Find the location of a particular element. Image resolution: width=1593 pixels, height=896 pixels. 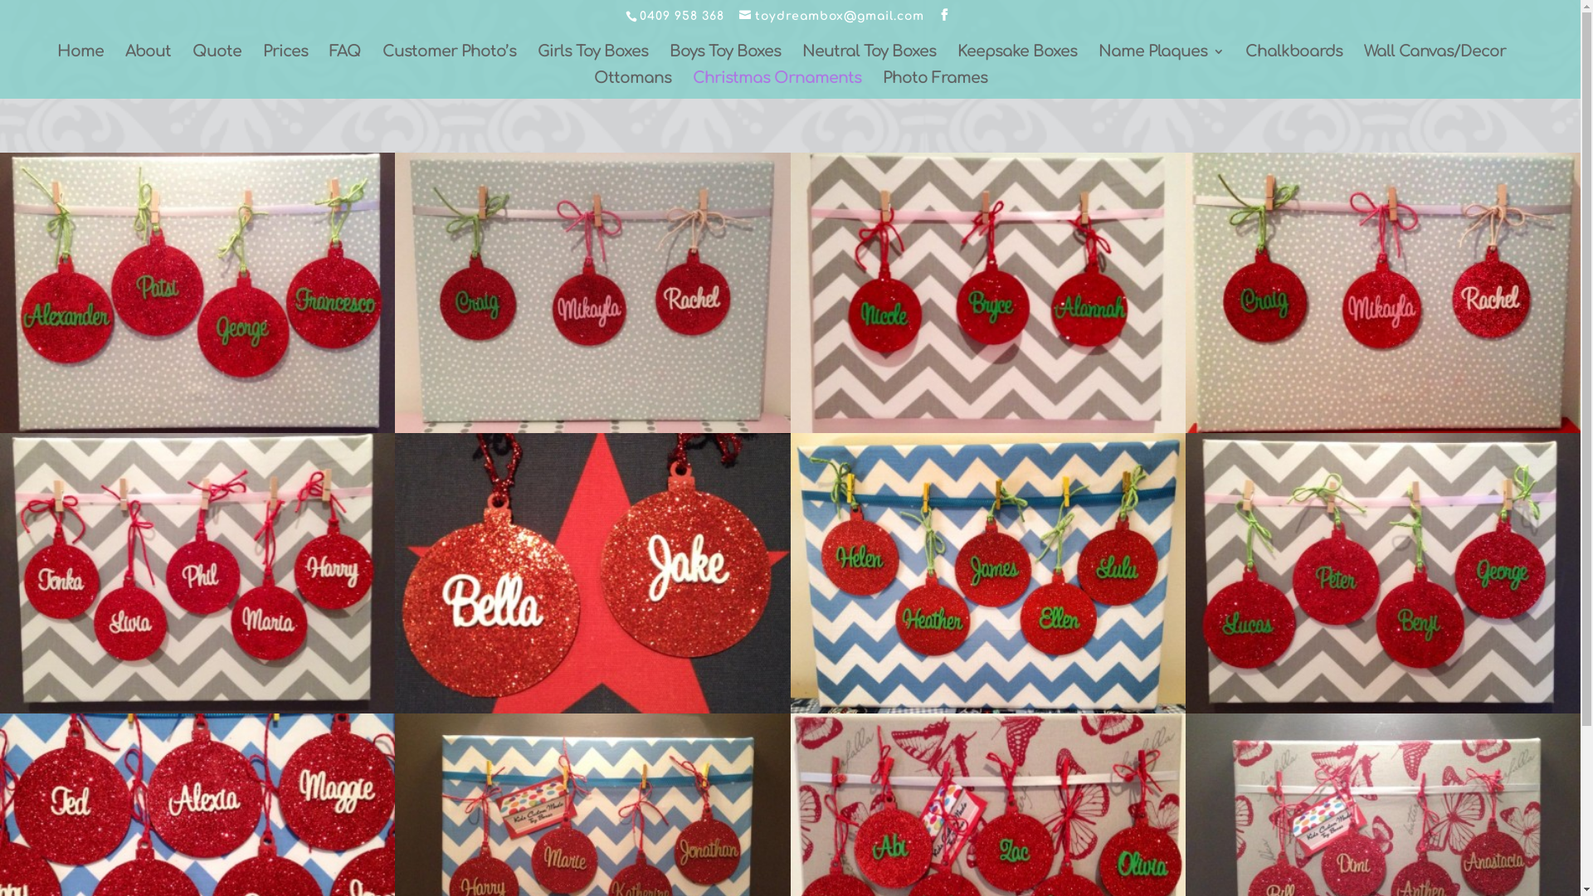

Prices is located at coordinates (285, 59).